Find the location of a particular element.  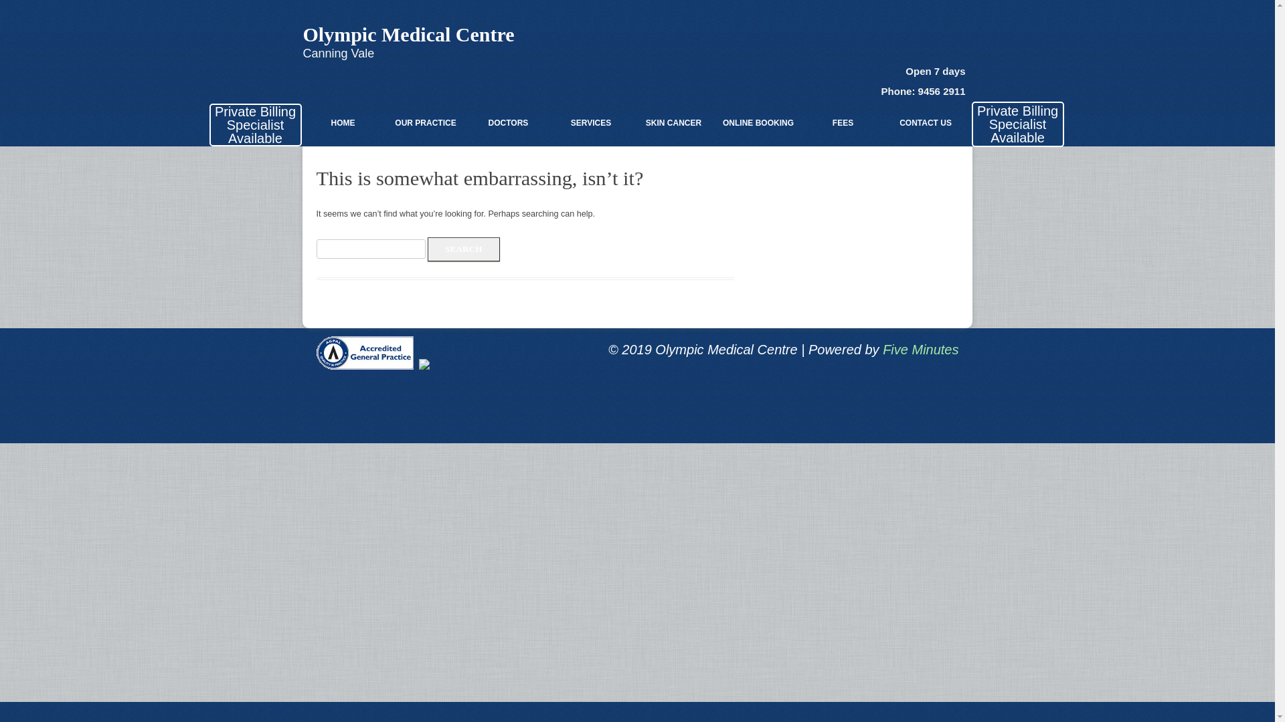

Private Billing Specialist Available is located at coordinates (1017, 124).